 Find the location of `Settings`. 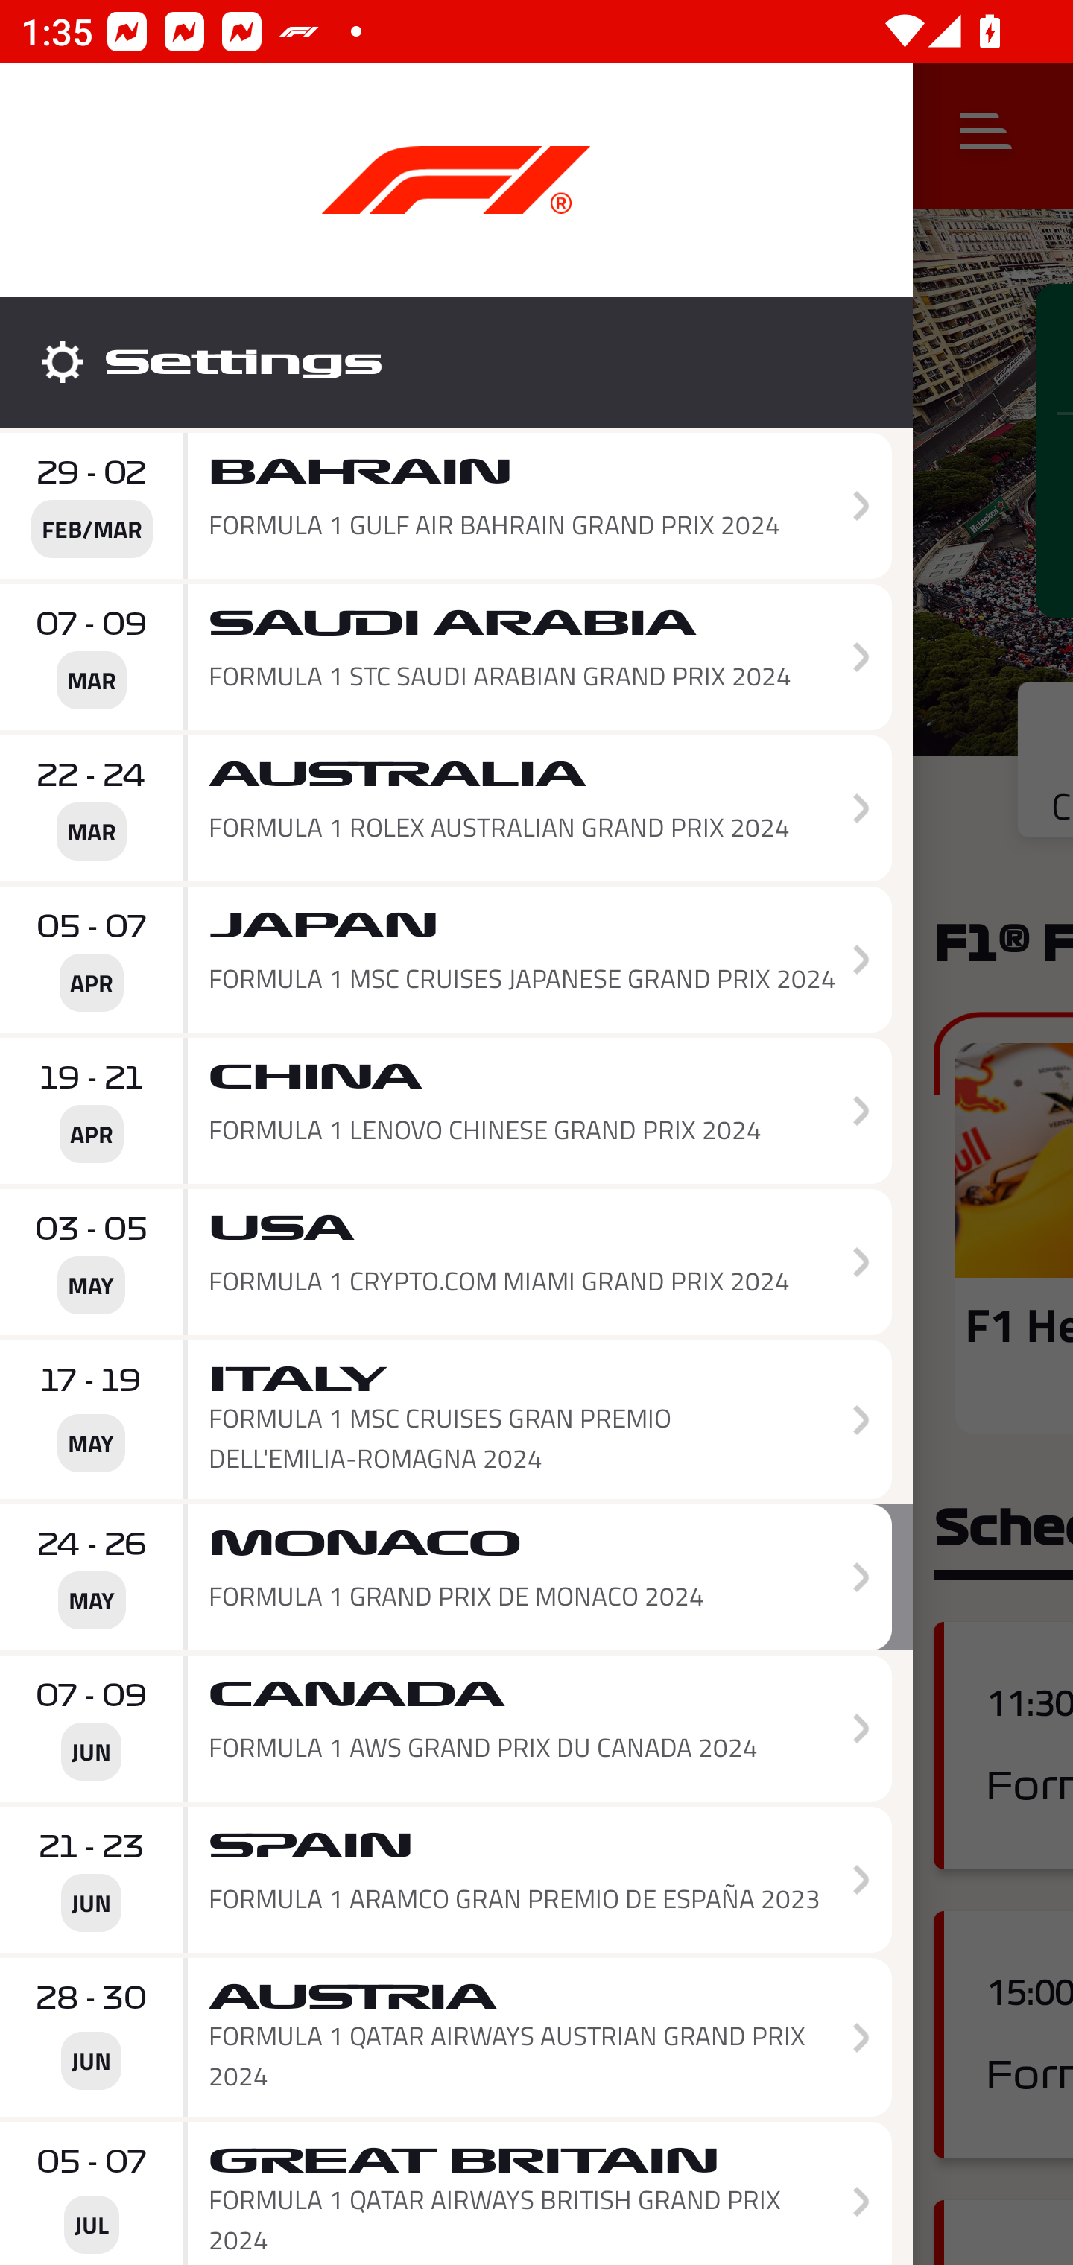

Settings is located at coordinates (456, 362).